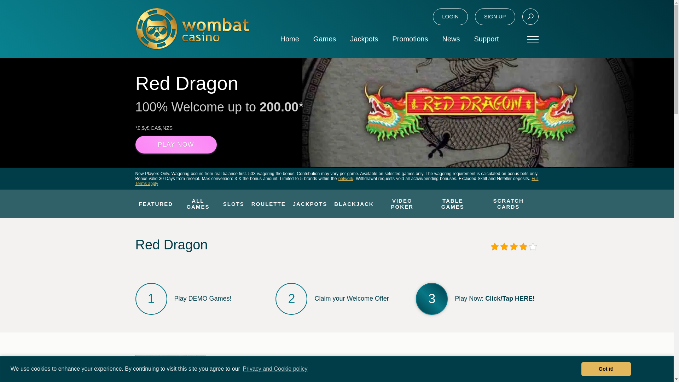  What do you see at coordinates (495, 17) in the screenshot?
I see `SIGN UP` at bounding box center [495, 17].